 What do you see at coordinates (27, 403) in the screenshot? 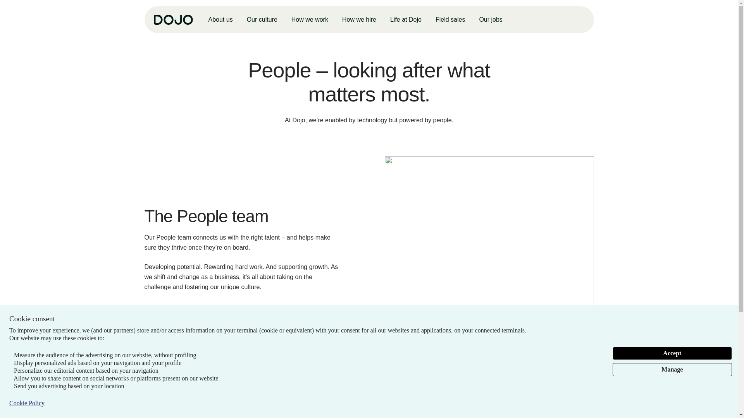
I see `Cookie Policy` at bounding box center [27, 403].